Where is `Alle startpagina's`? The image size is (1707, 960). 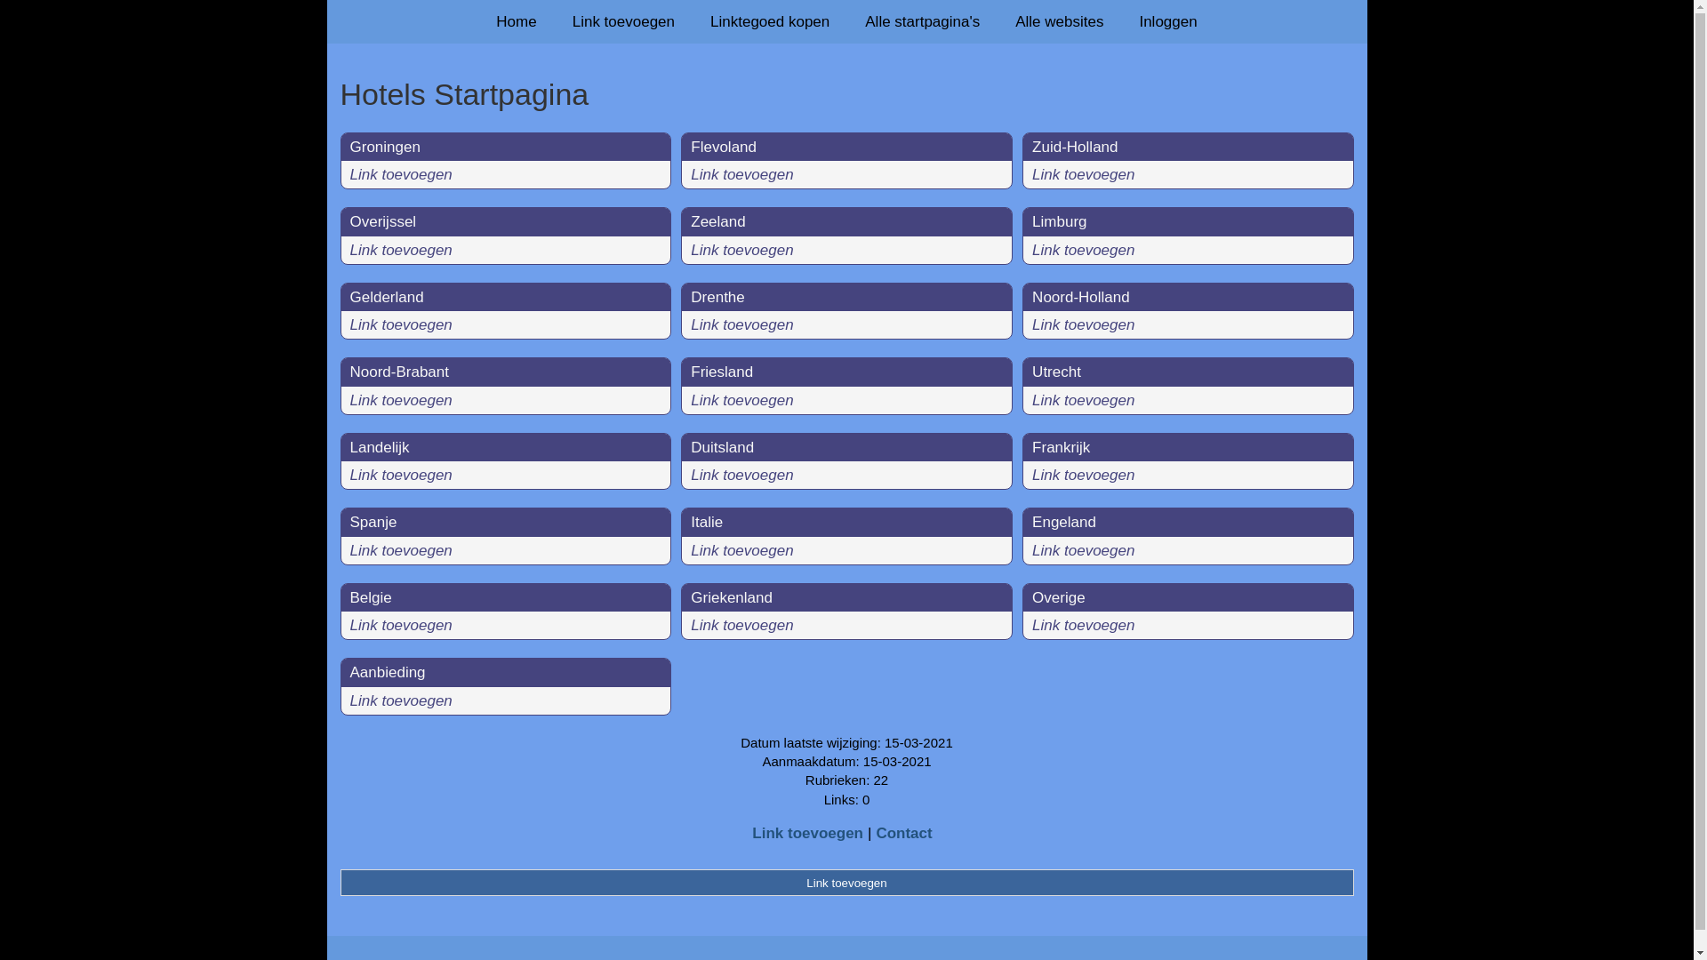
Alle startpagina's is located at coordinates (923, 21).